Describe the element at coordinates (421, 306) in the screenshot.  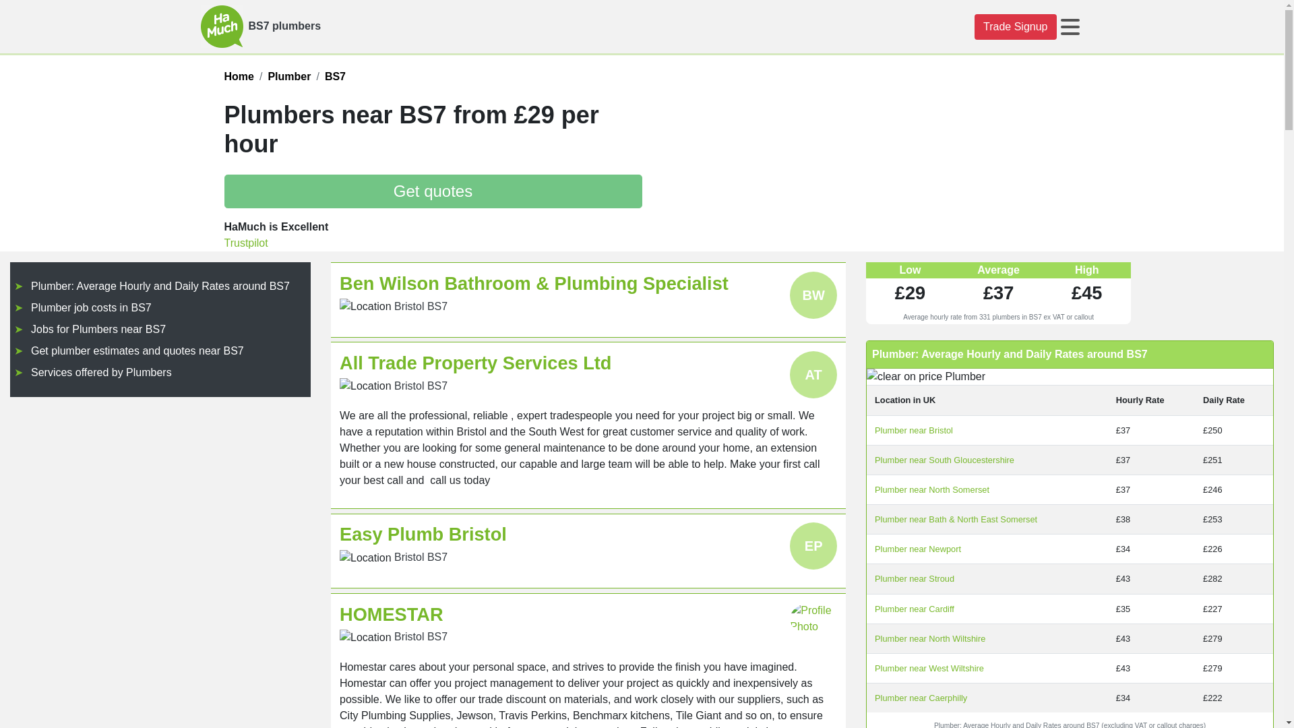
I see `Bristol BS7` at that location.